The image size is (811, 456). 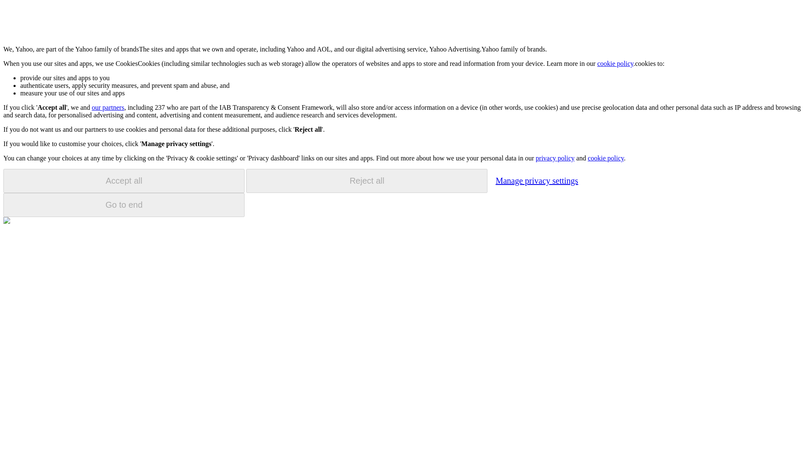 What do you see at coordinates (555, 158) in the screenshot?
I see `privacy policy` at bounding box center [555, 158].